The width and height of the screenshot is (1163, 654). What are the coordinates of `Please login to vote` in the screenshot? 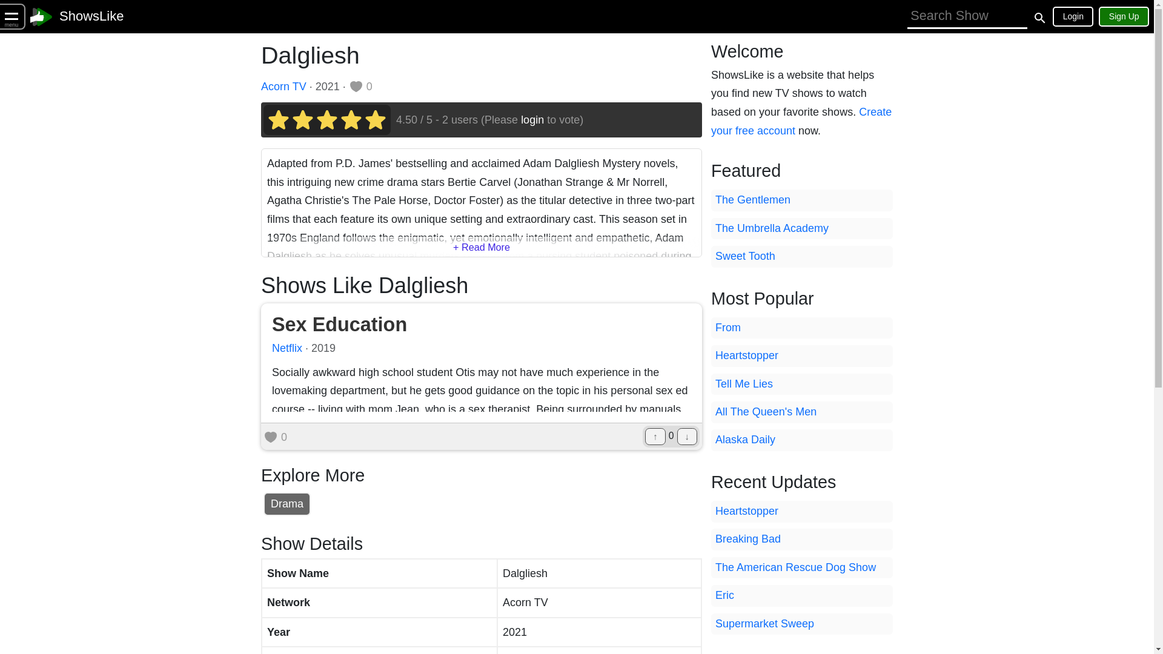 It's located at (303, 120).